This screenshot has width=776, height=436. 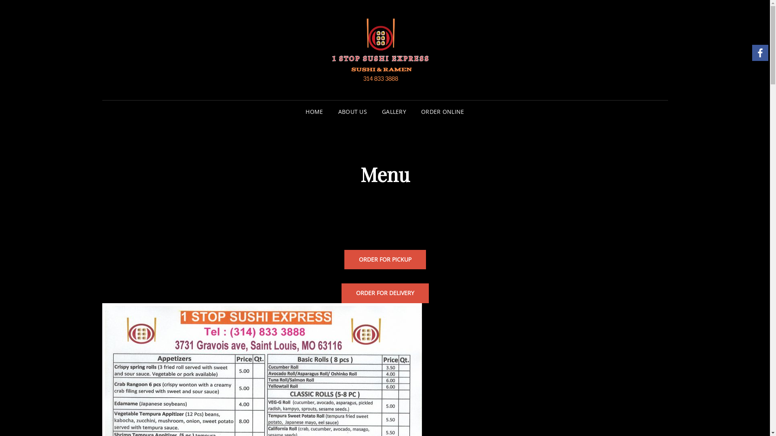 I want to click on GALLERY, so click(x=394, y=112).